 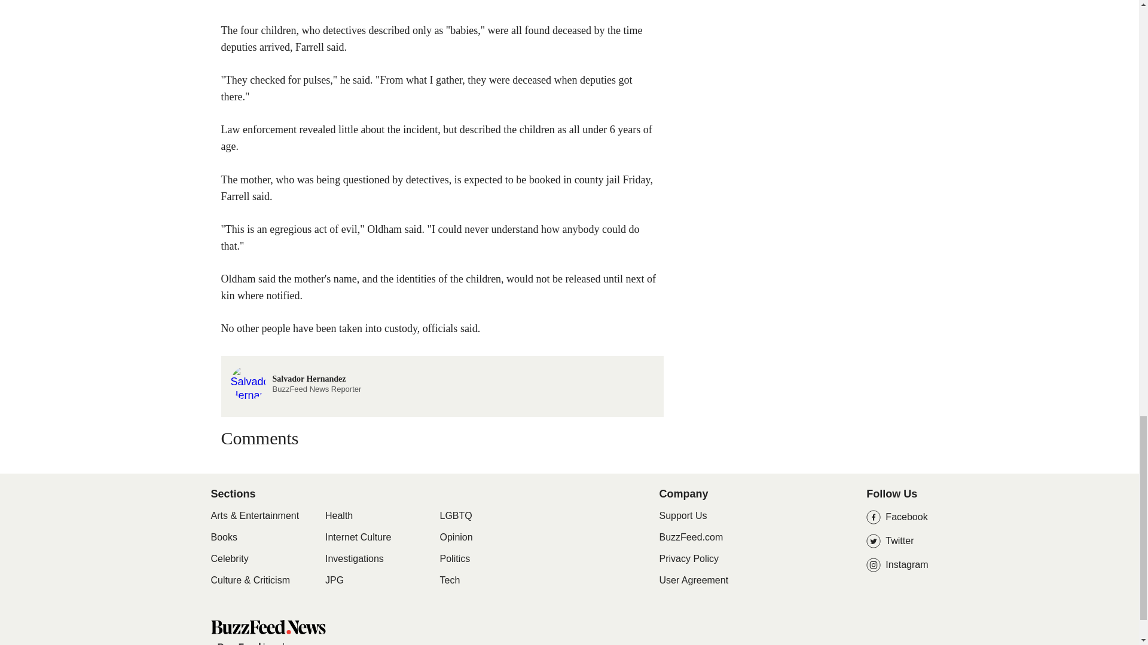 I want to click on Investigations, so click(x=334, y=580).